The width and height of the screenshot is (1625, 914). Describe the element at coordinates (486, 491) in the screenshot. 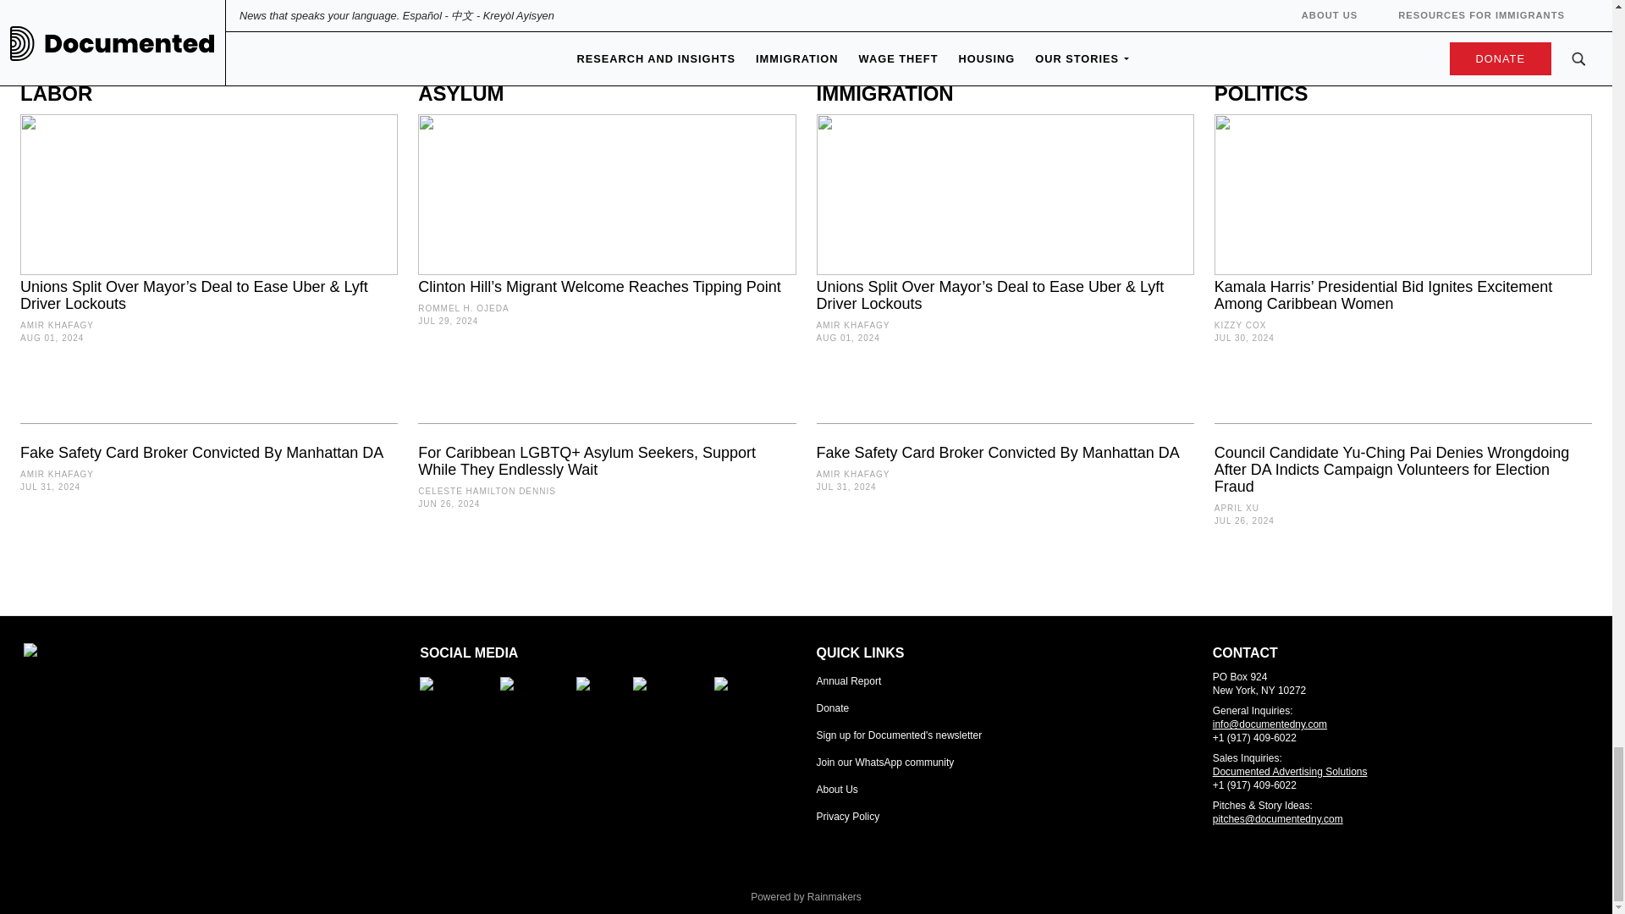

I see `Posts by Celeste Hamilton Dennis` at that location.